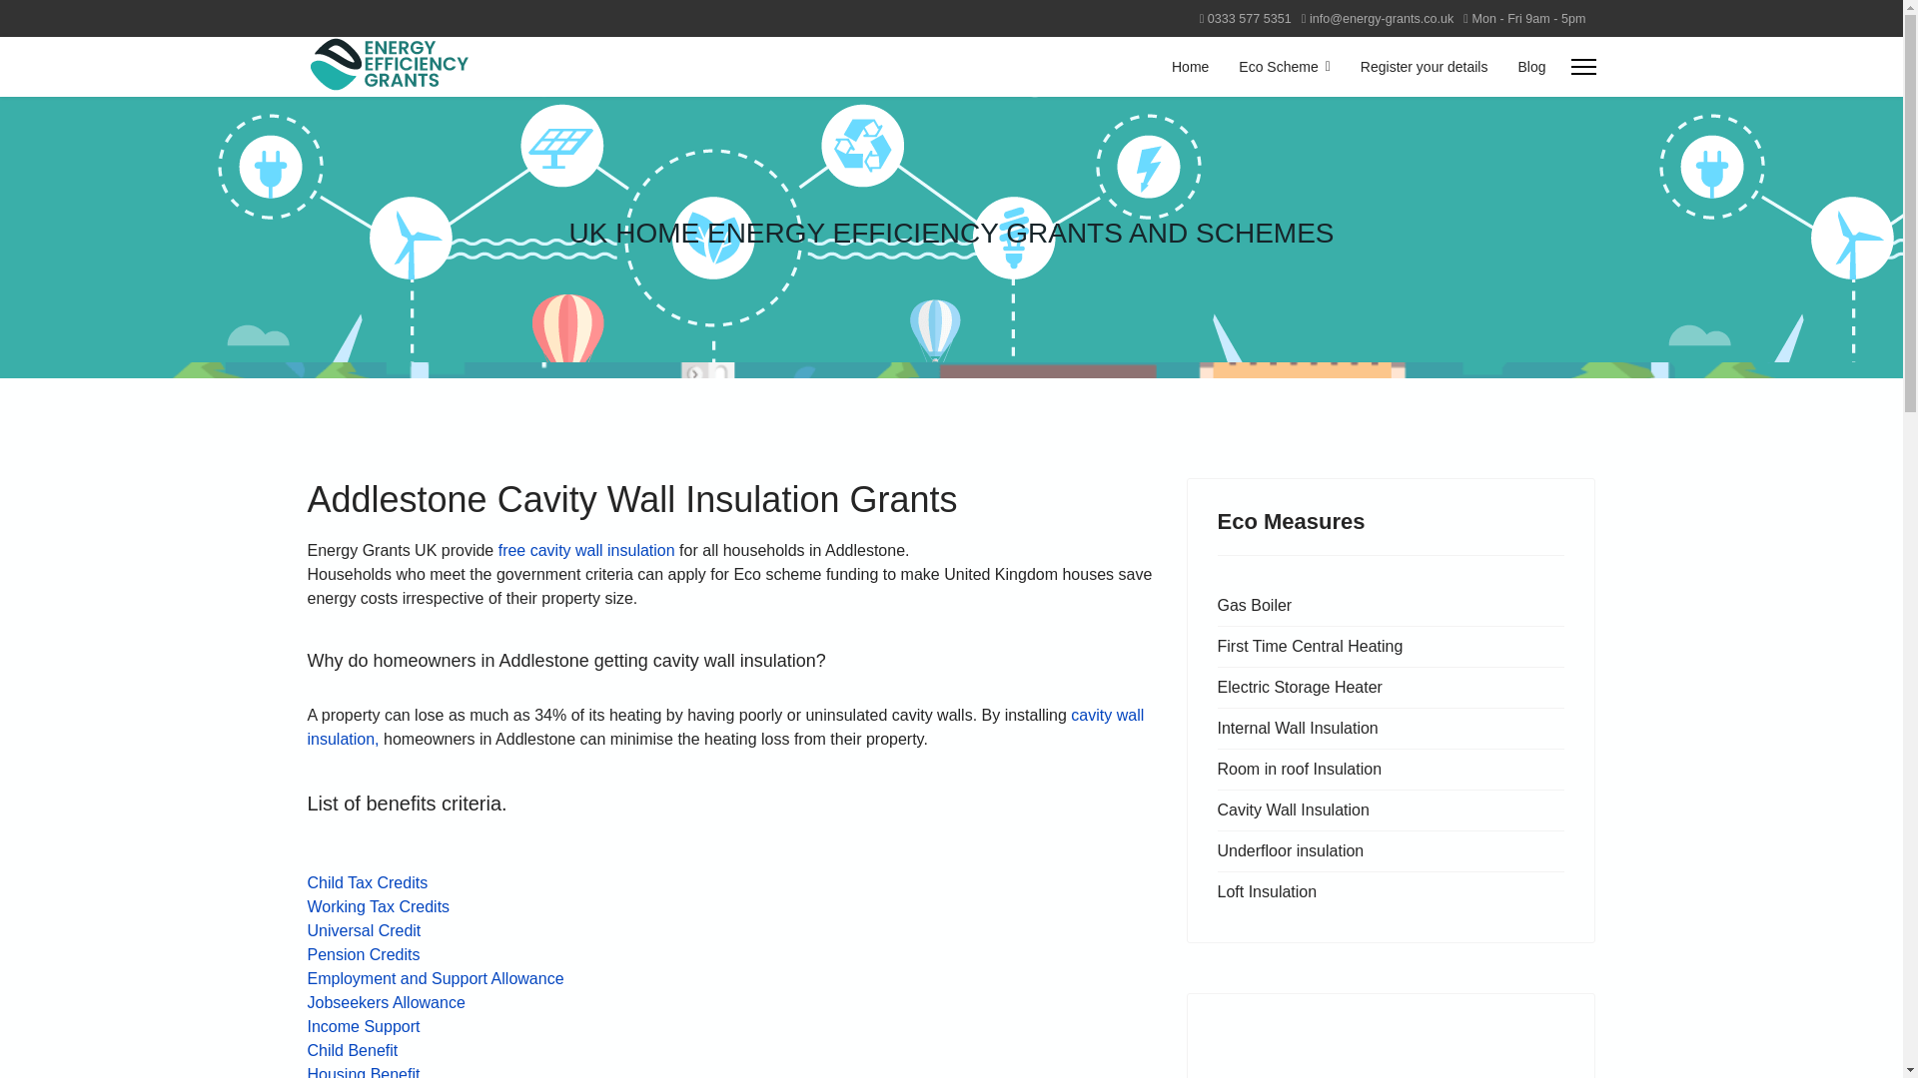 The height and width of the screenshot is (1078, 1918). Describe the element at coordinates (1391, 769) in the screenshot. I see `Room in roof Insulation` at that location.